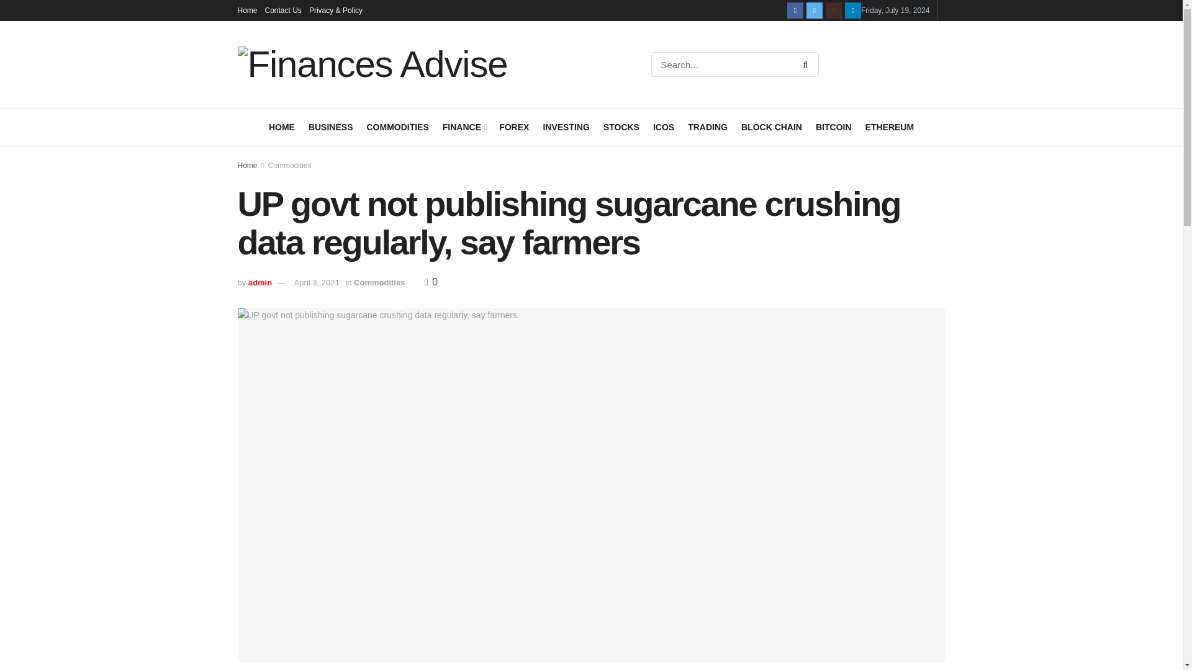 Image resolution: width=1192 pixels, height=670 pixels. Describe the element at coordinates (397, 127) in the screenshot. I see `COMMODITIES` at that location.